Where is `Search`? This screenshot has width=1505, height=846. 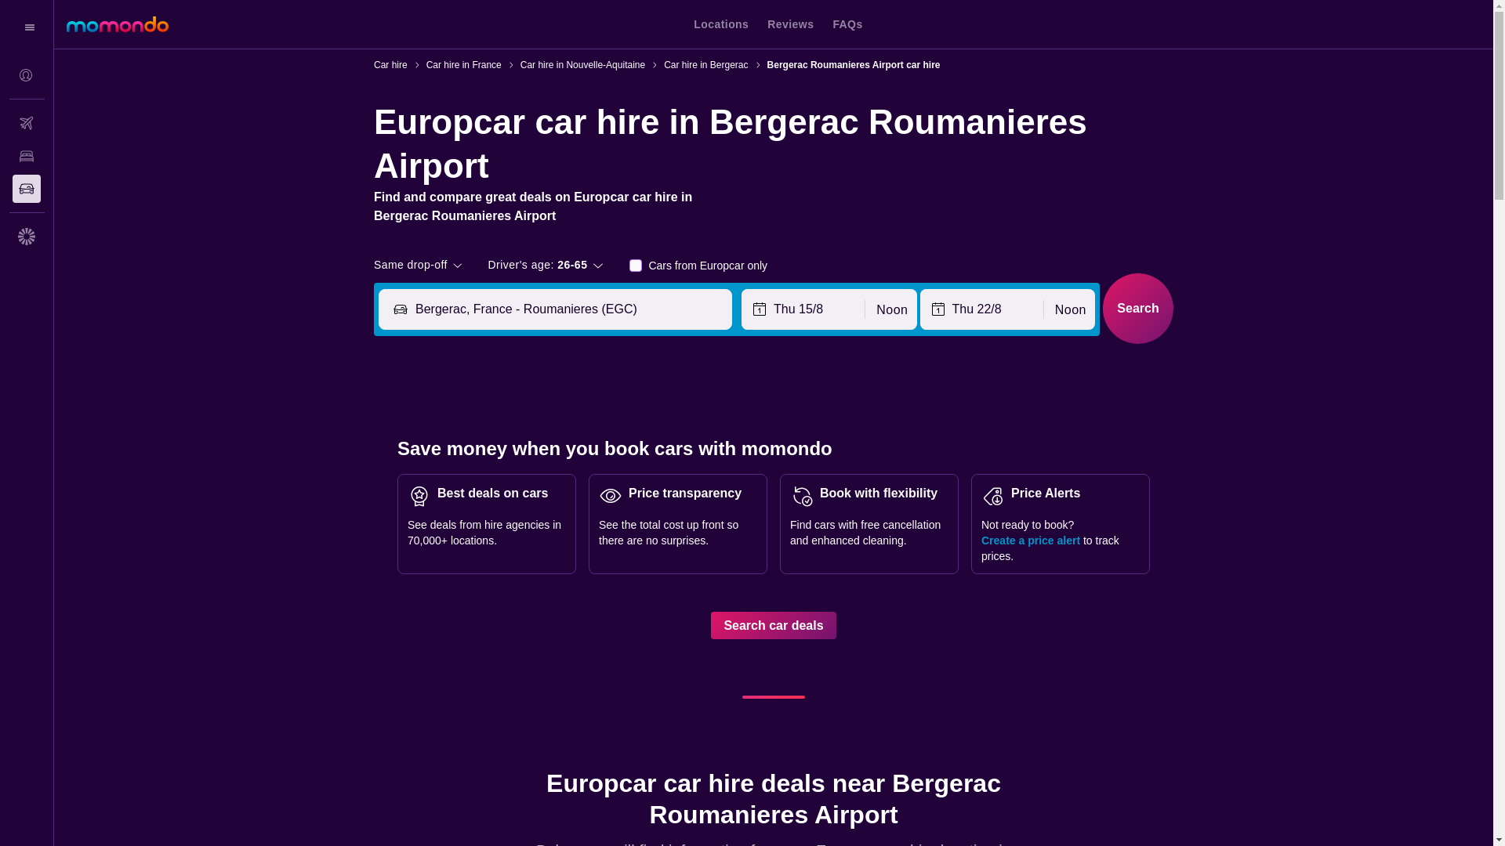
Search is located at coordinates (1138, 308).